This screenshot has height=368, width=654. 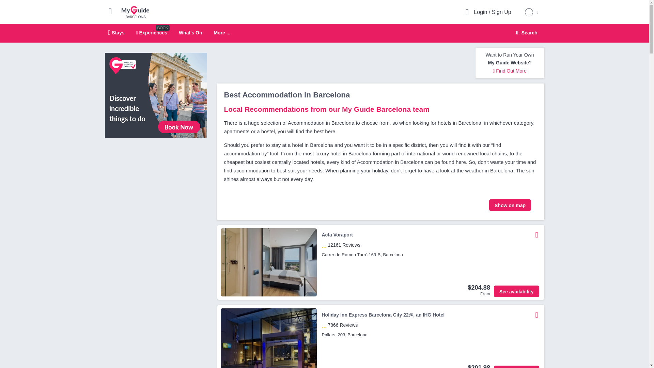 I want to click on What's On, so click(x=190, y=32).